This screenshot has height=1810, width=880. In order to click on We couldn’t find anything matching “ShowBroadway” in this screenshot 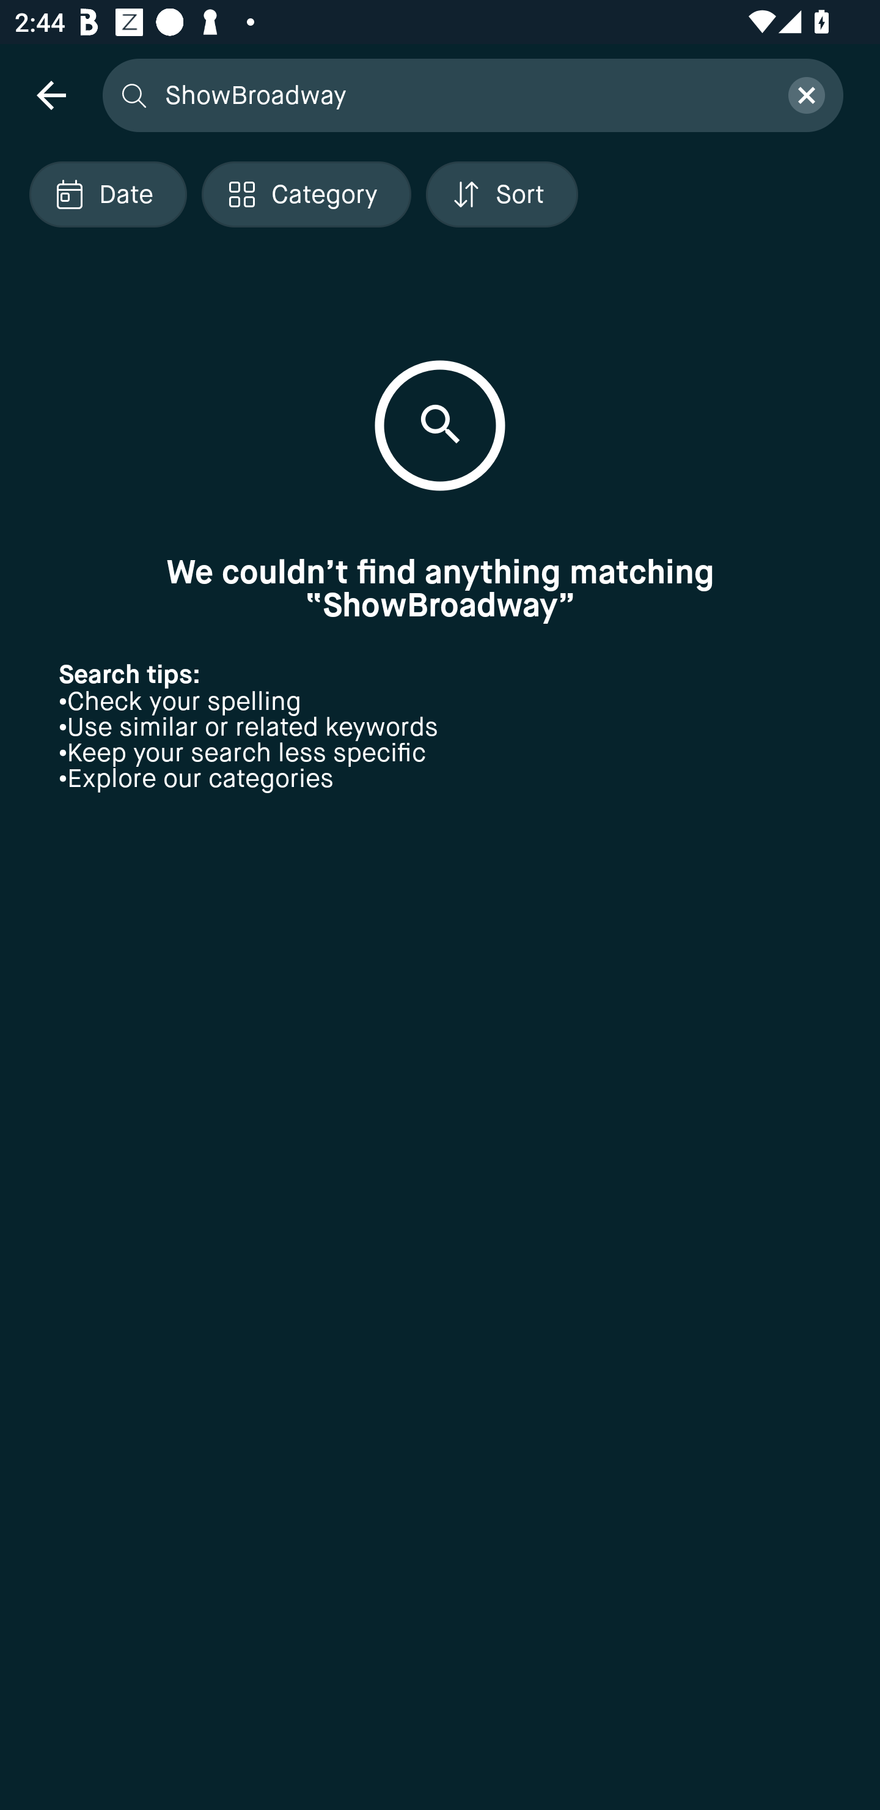, I will do `click(440, 588)`.